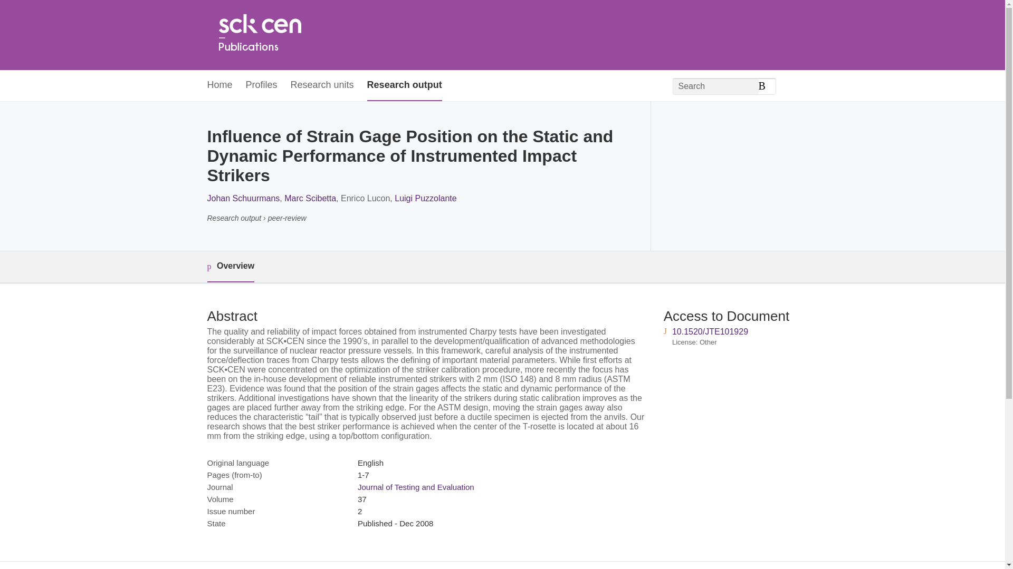 This screenshot has width=1013, height=569. Describe the element at coordinates (262, 85) in the screenshot. I see `Profiles` at that location.